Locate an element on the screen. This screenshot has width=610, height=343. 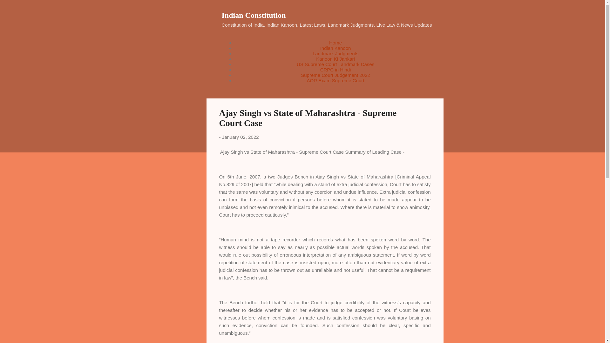
AOR Exam Supreme Court is located at coordinates (335, 81).